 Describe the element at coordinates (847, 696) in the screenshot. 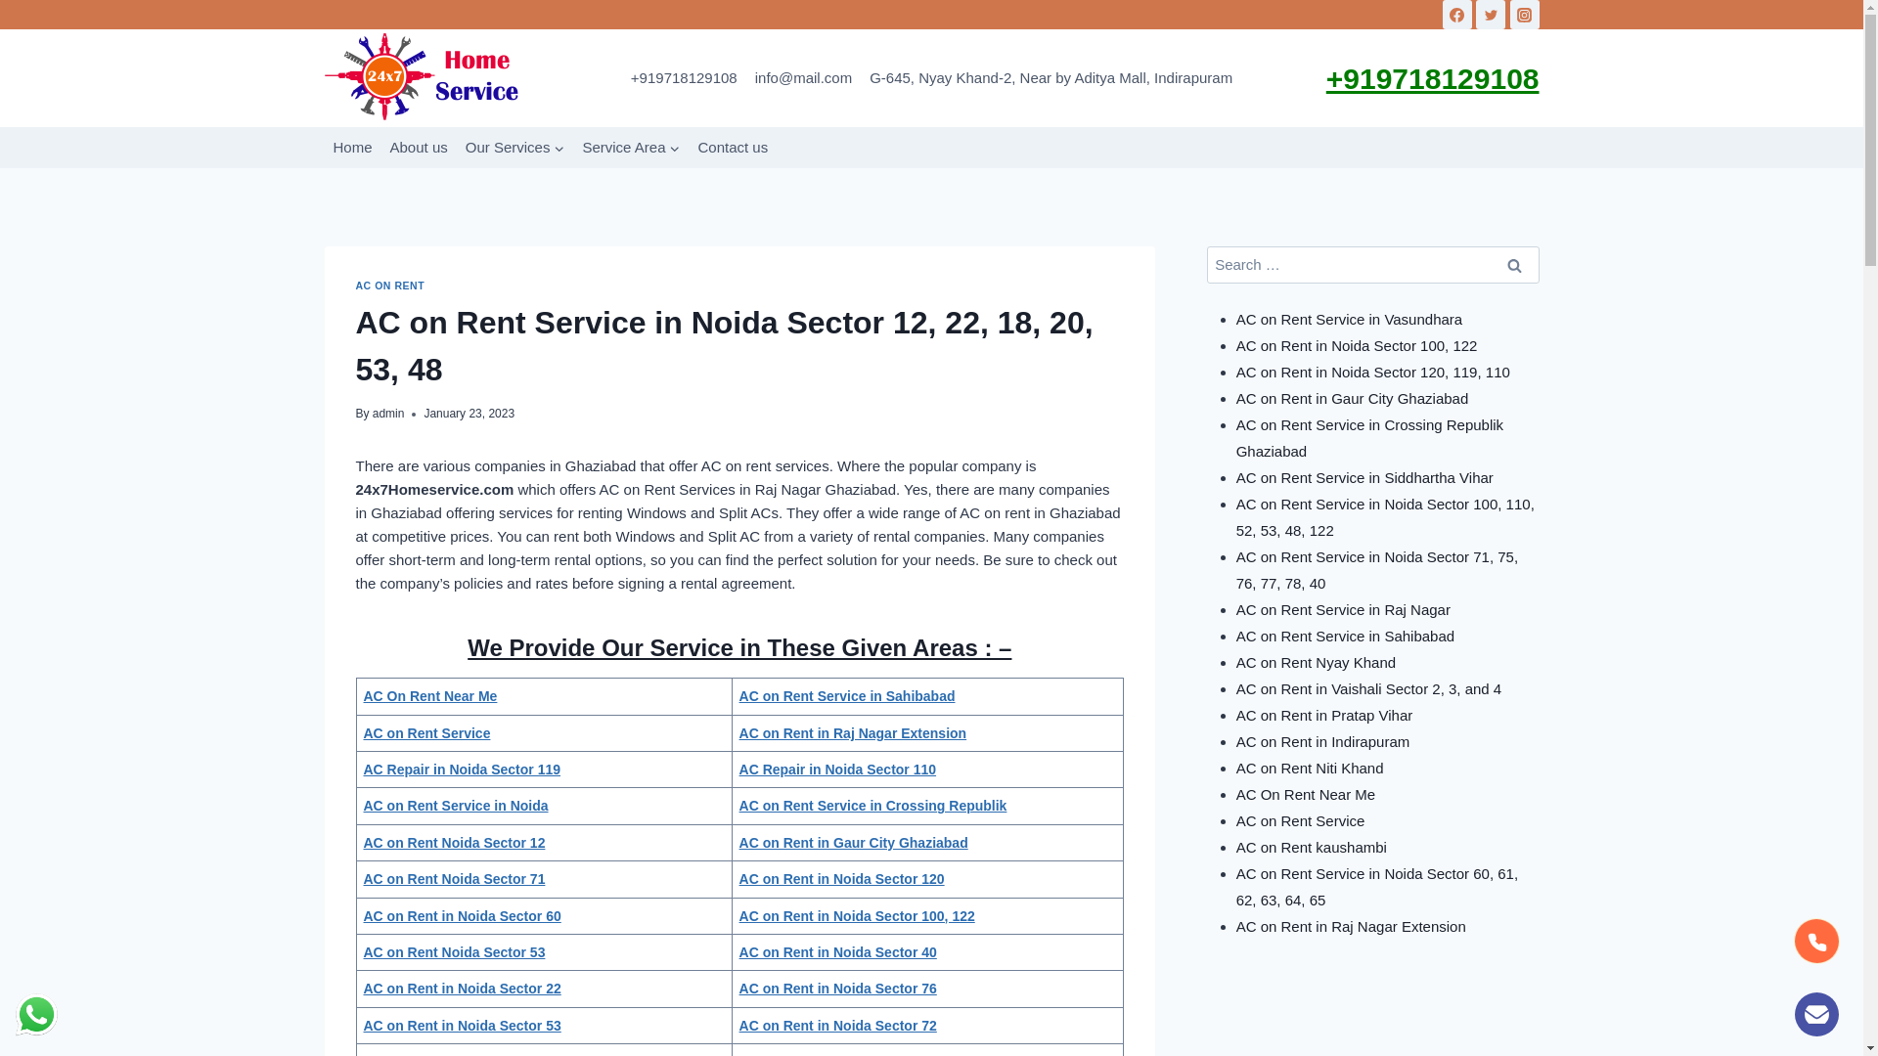

I see `AC on Rent Service in Sahibabad` at that location.